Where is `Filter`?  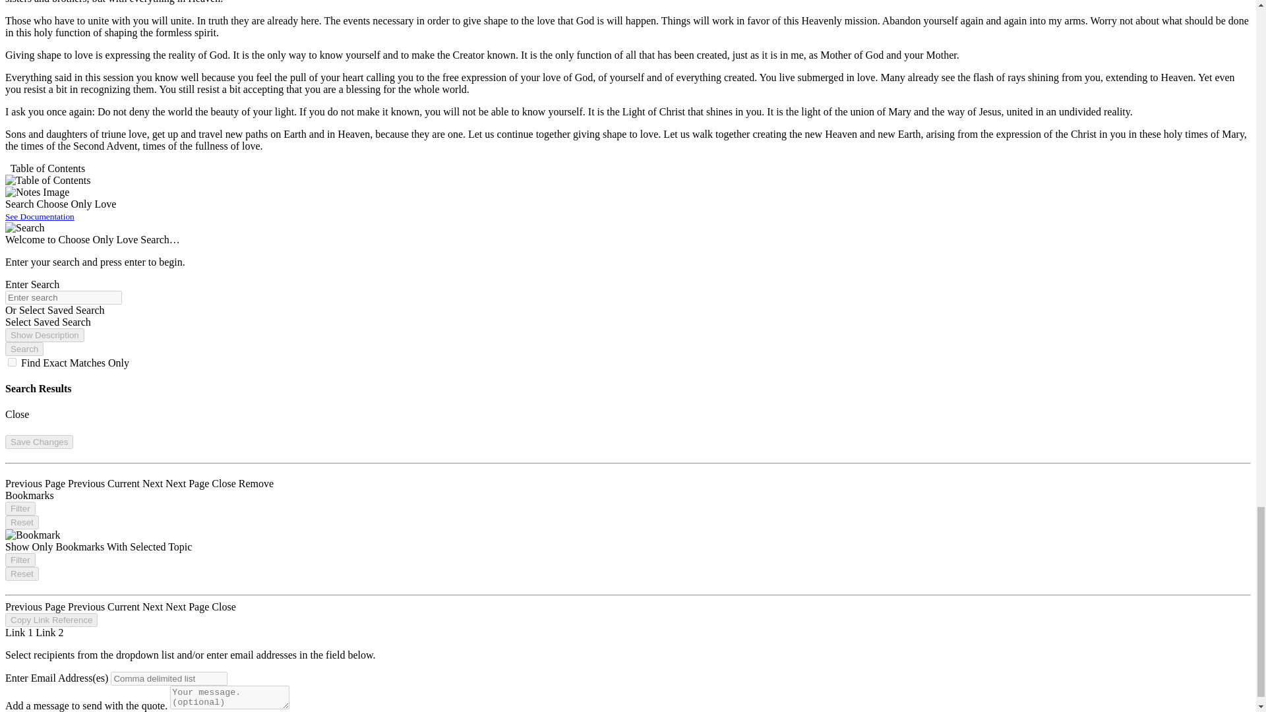
Filter is located at coordinates (20, 560).